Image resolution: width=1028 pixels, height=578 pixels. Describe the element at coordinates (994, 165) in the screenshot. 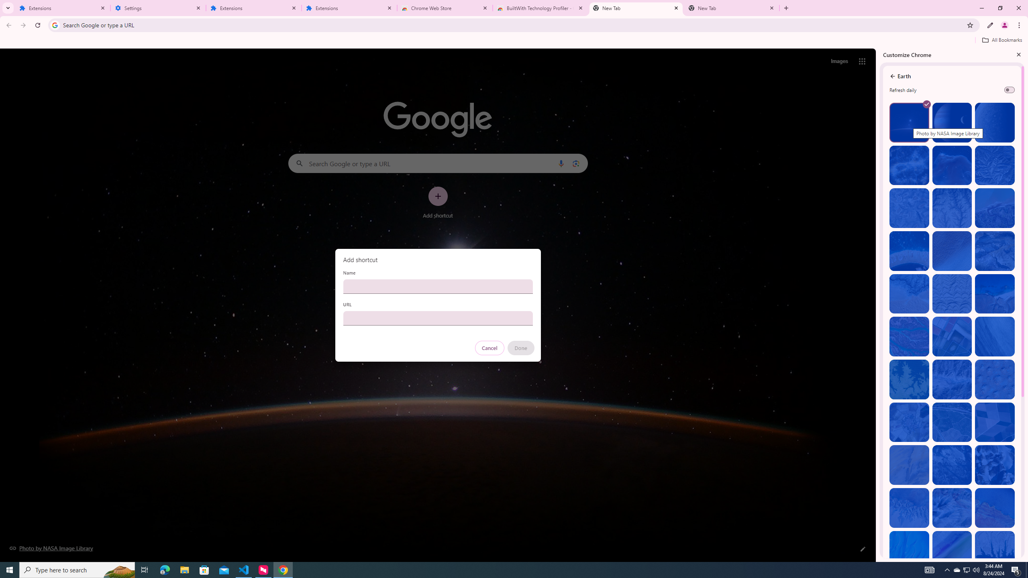

I see `Kelan, Shanxi, China` at that location.